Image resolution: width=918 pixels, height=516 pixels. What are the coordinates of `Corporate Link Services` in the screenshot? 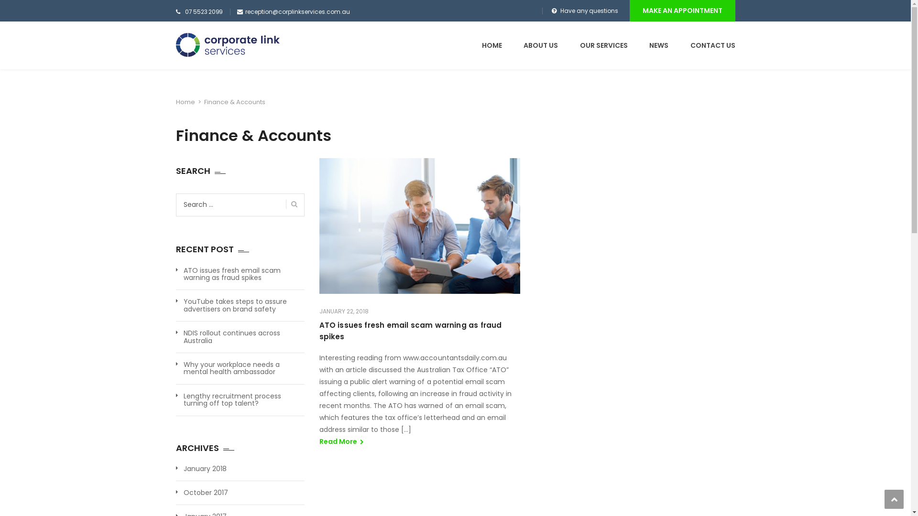 It's located at (228, 45).